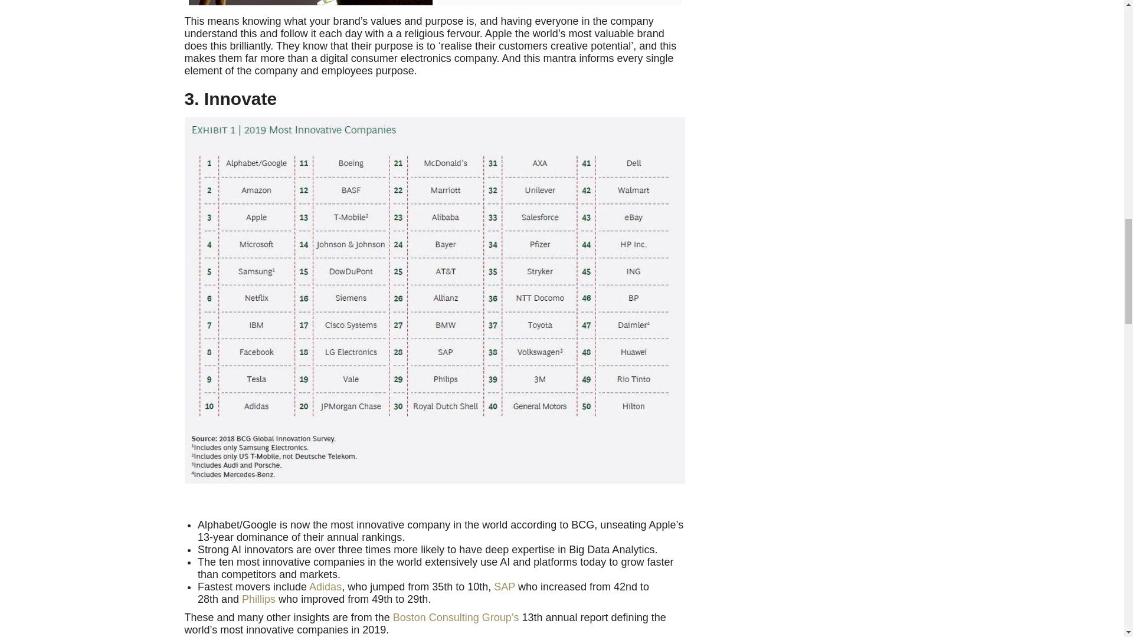 The height and width of the screenshot is (637, 1133). What do you see at coordinates (258, 599) in the screenshot?
I see `Phillips` at bounding box center [258, 599].